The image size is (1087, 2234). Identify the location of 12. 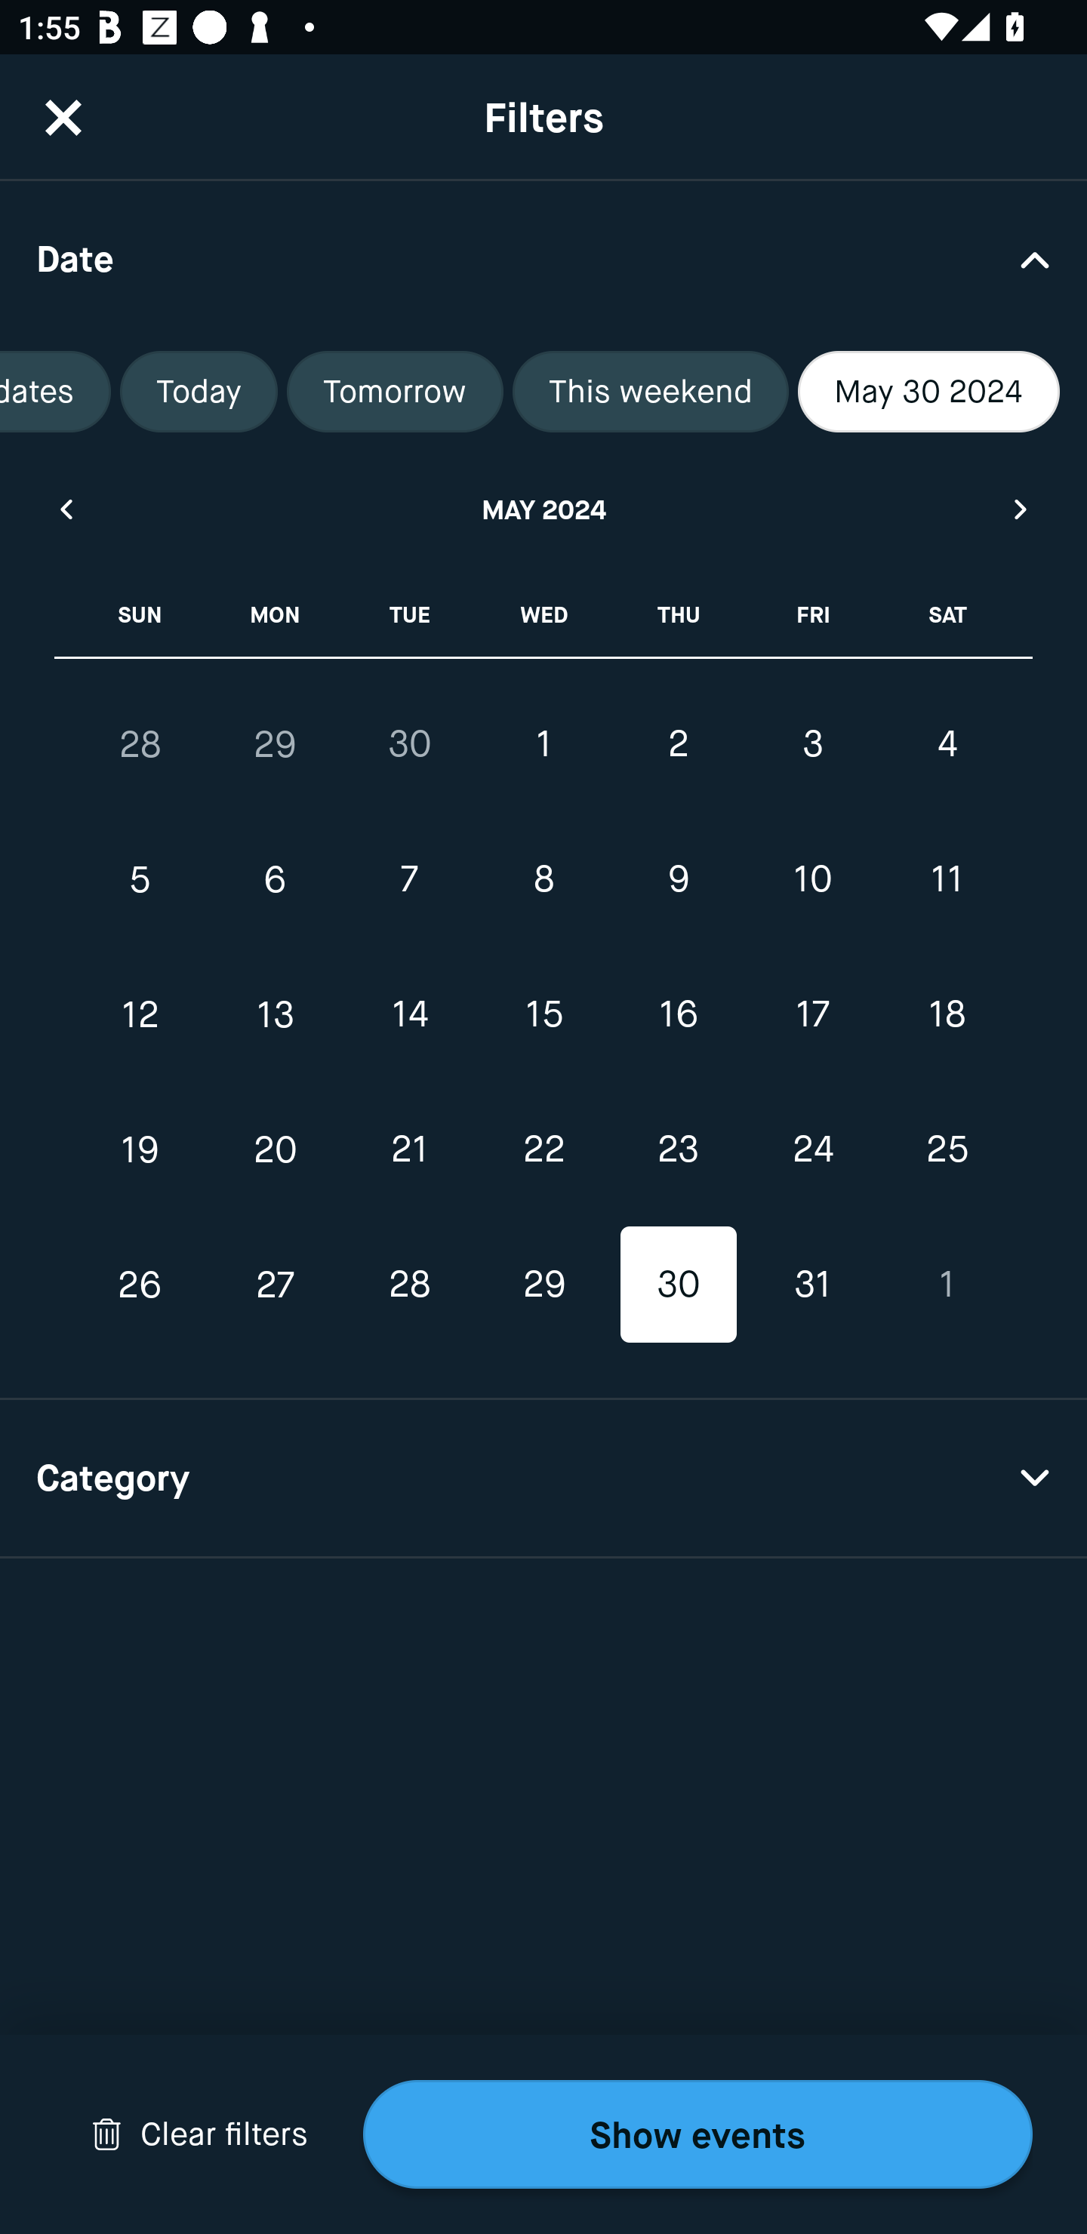
(140, 1014).